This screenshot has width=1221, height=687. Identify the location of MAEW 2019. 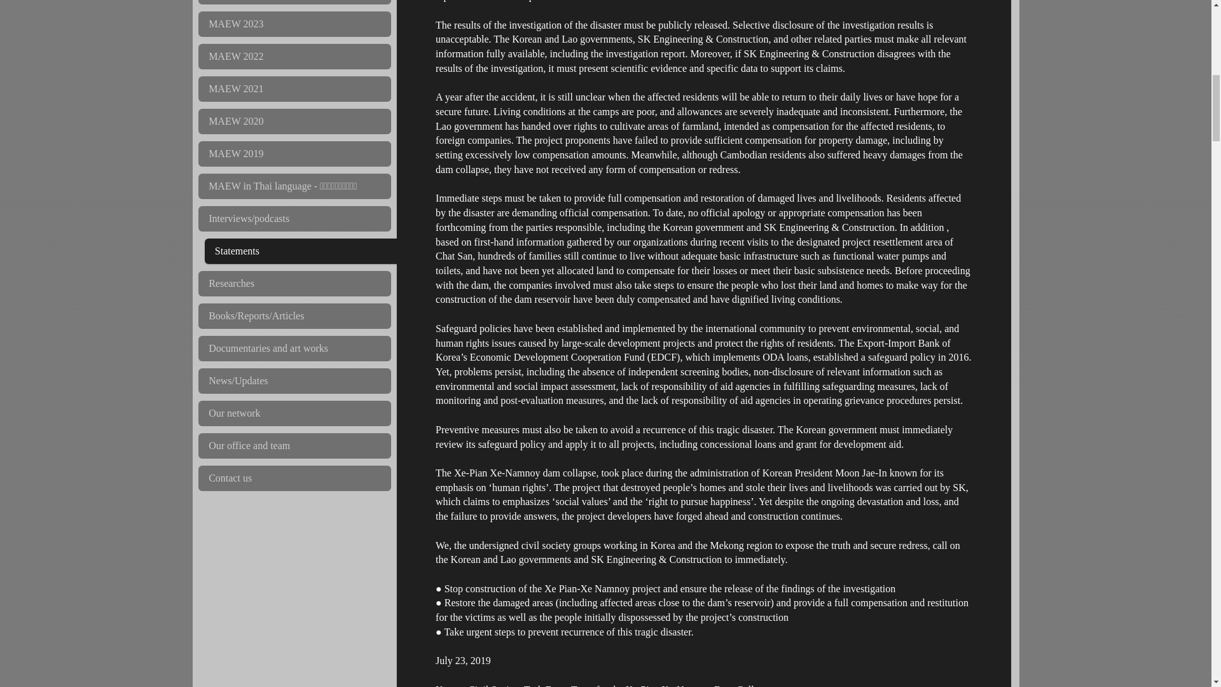
(294, 154).